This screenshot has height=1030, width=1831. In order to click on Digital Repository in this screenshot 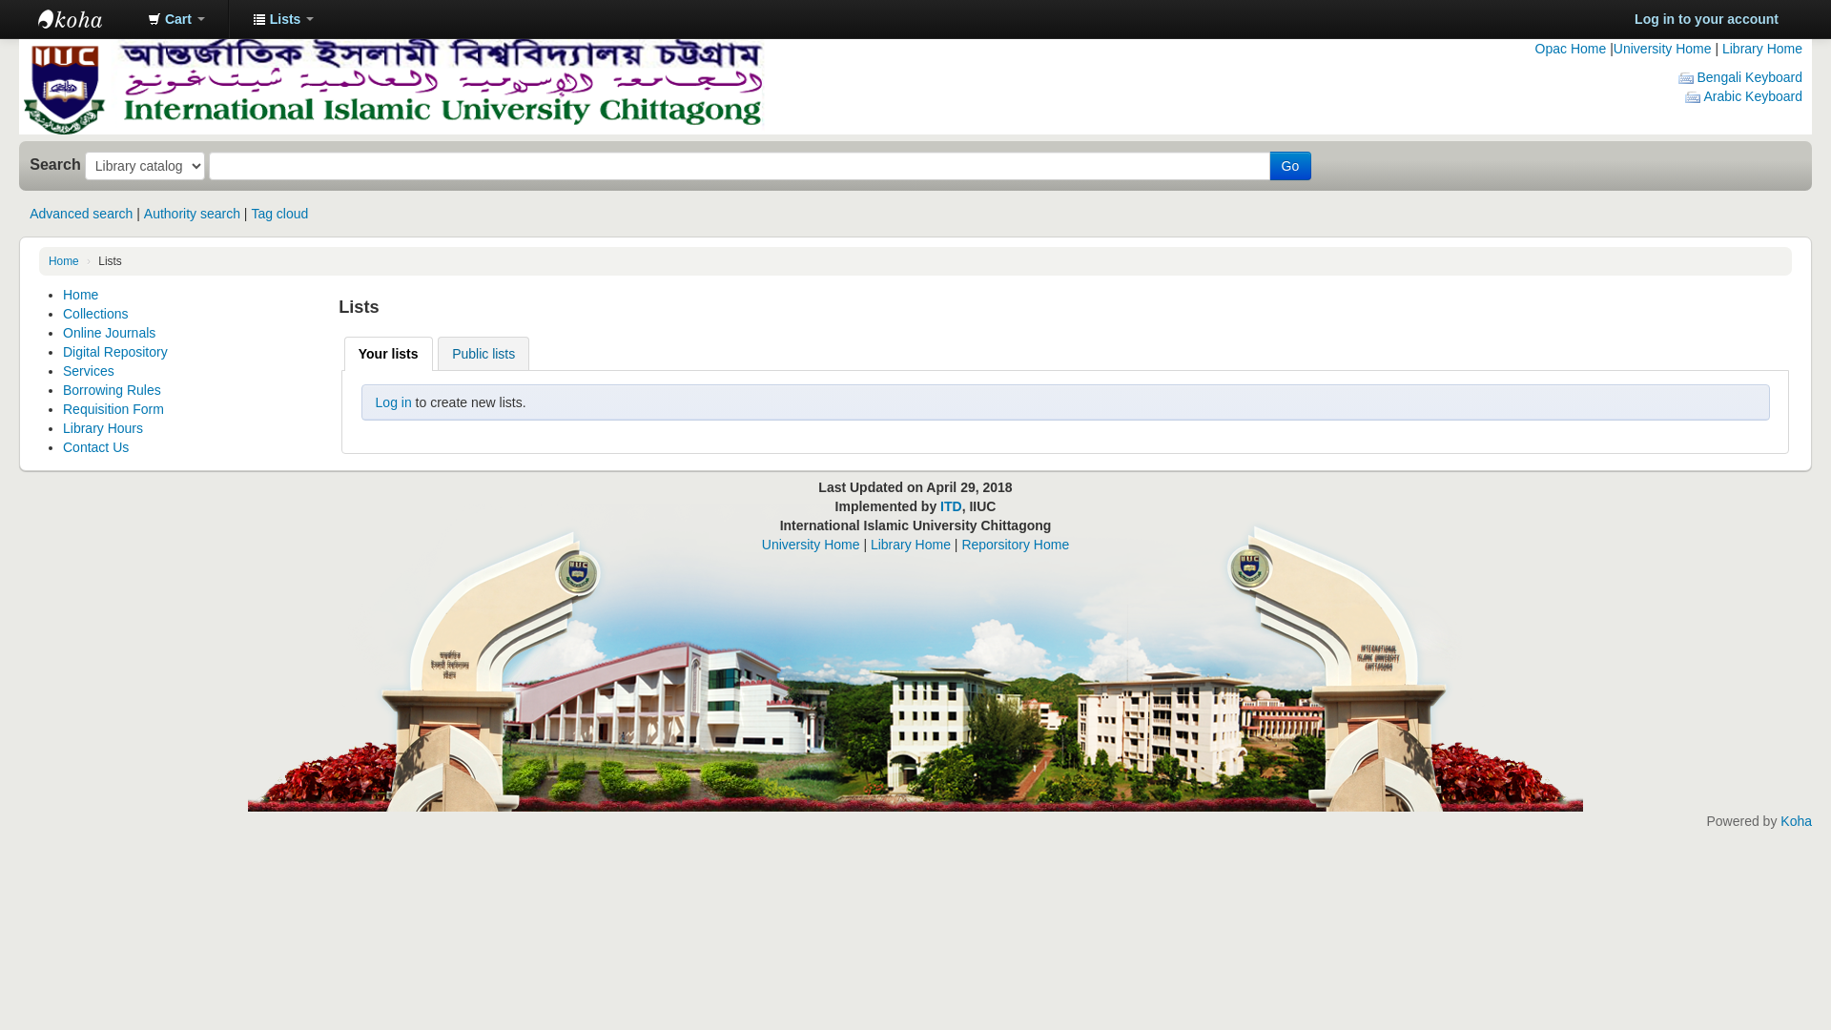, I will do `click(115, 352)`.